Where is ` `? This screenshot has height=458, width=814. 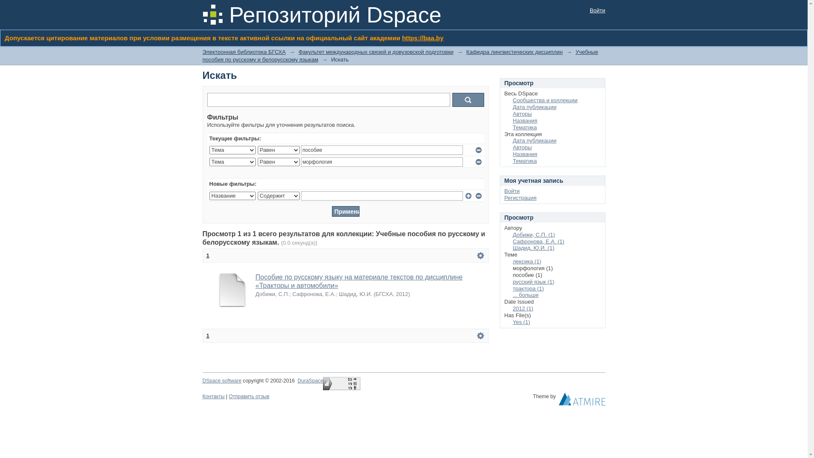   is located at coordinates (582, 401).